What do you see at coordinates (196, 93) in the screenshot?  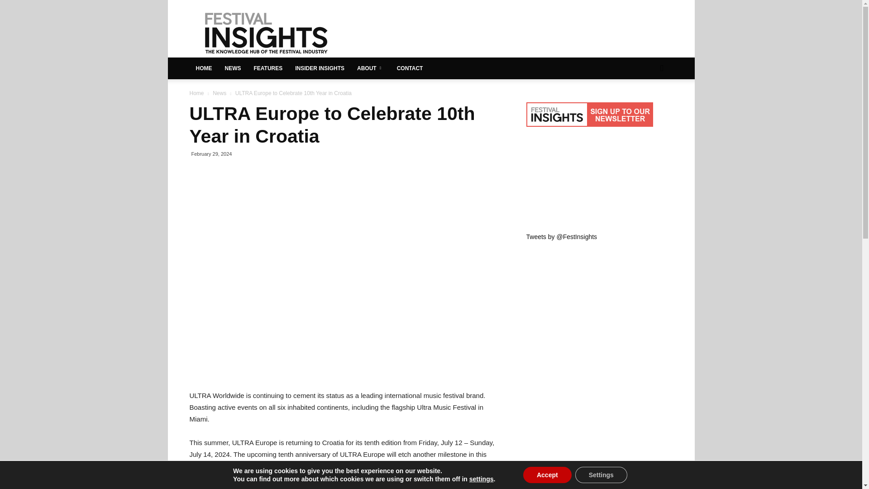 I see `Home` at bounding box center [196, 93].